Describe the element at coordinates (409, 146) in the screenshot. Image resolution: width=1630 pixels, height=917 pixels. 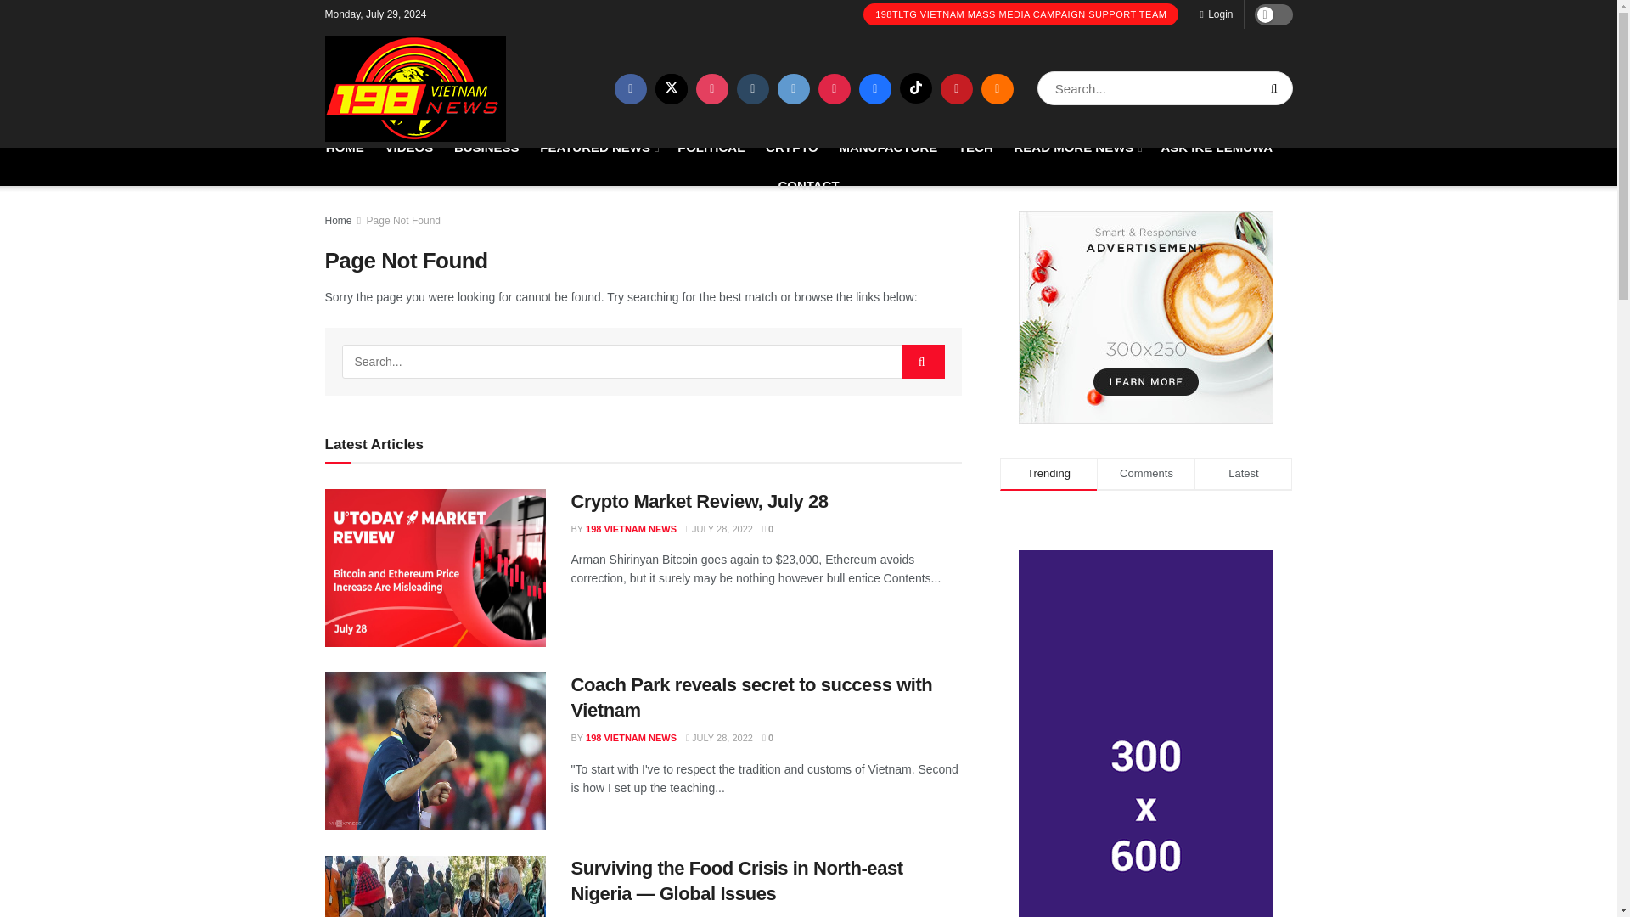
I see `VIDEOS` at that location.